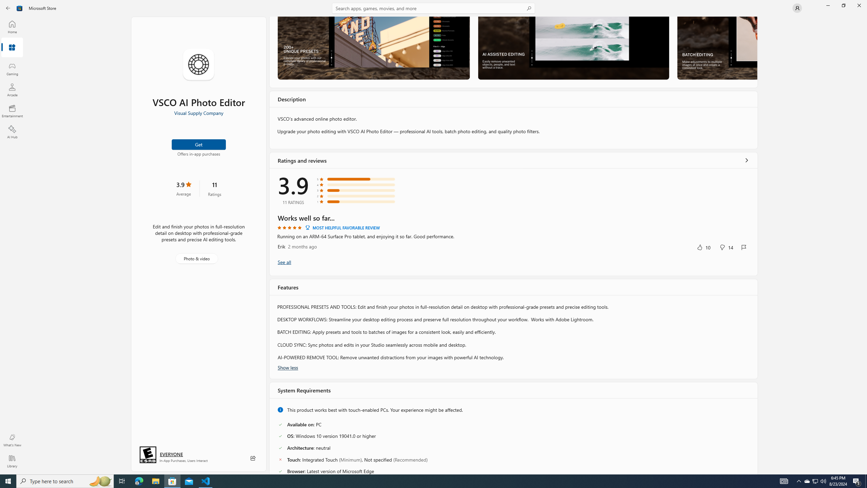  I want to click on Screenshot 3, so click(717, 48).